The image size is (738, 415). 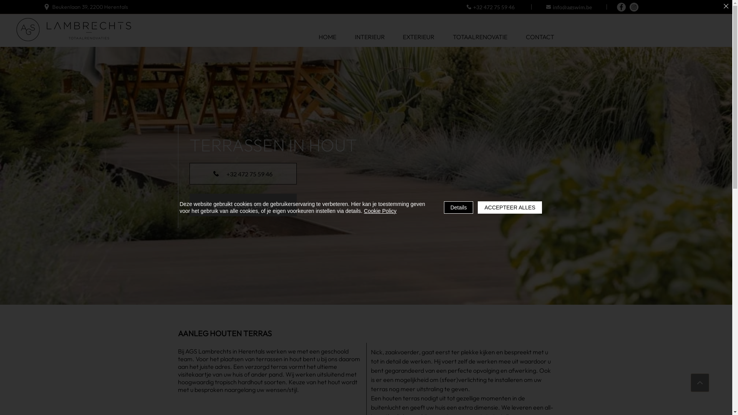 What do you see at coordinates (243, 174) in the screenshot?
I see `+32 472 75 59 46` at bounding box center [243, 174].